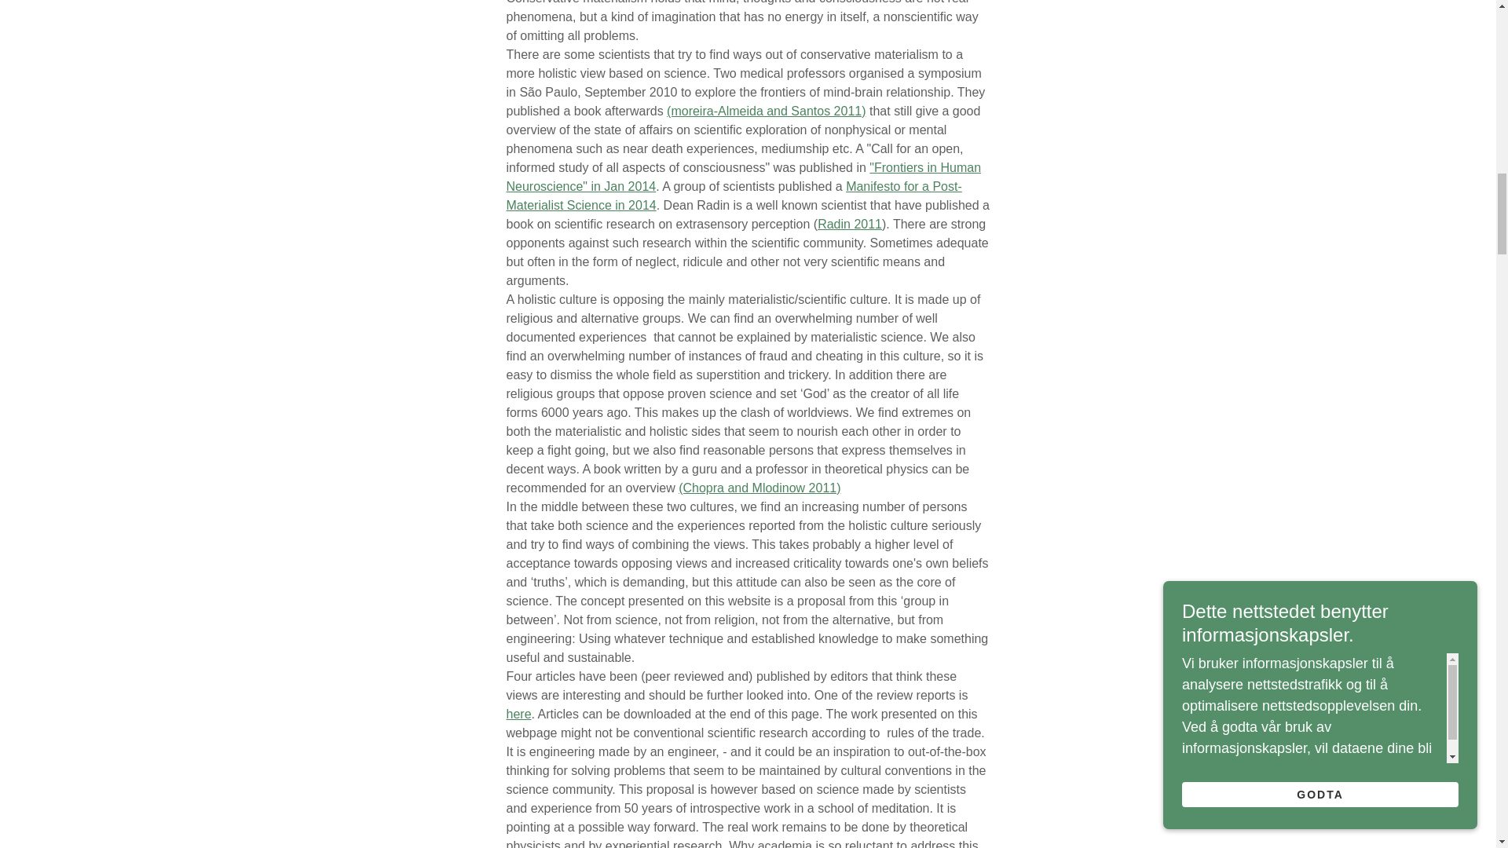 The image size is (1508, 848). What do you see at coordinates (743, 177) in the screenshot?
I see `"Frontiers in Human Neuroscience" in Jan 2014` at bounding box center [743, 177].